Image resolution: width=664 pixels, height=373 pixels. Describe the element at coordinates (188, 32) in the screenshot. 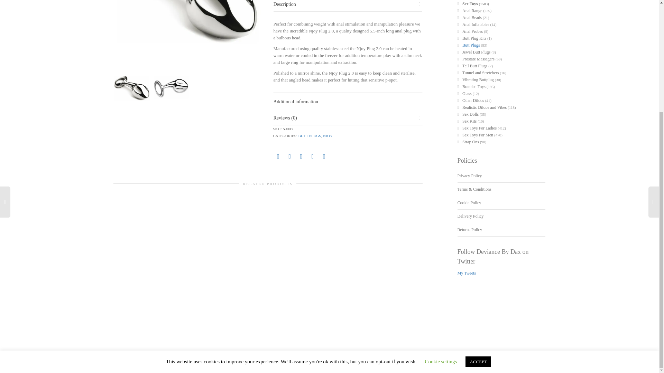

I see `nj008x1.jpg` at that location.